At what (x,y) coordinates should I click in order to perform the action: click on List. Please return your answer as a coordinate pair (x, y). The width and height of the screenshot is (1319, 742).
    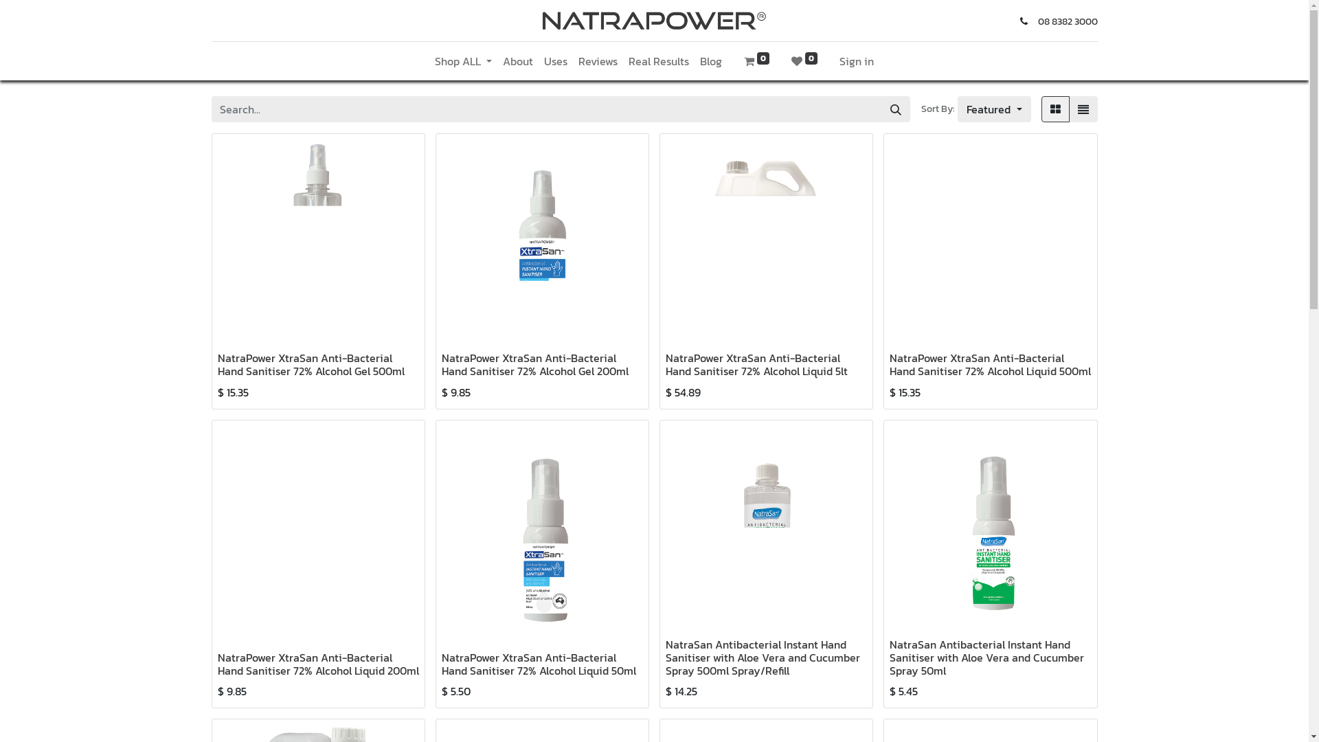
    Looking at the image, I should click on (1083, 109).